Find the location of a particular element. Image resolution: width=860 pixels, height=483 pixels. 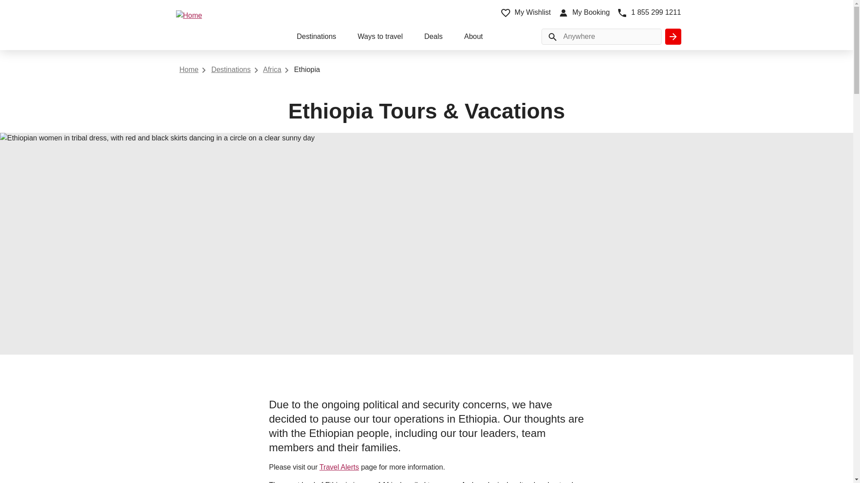

Destinations is located at coordinates (316, 38).